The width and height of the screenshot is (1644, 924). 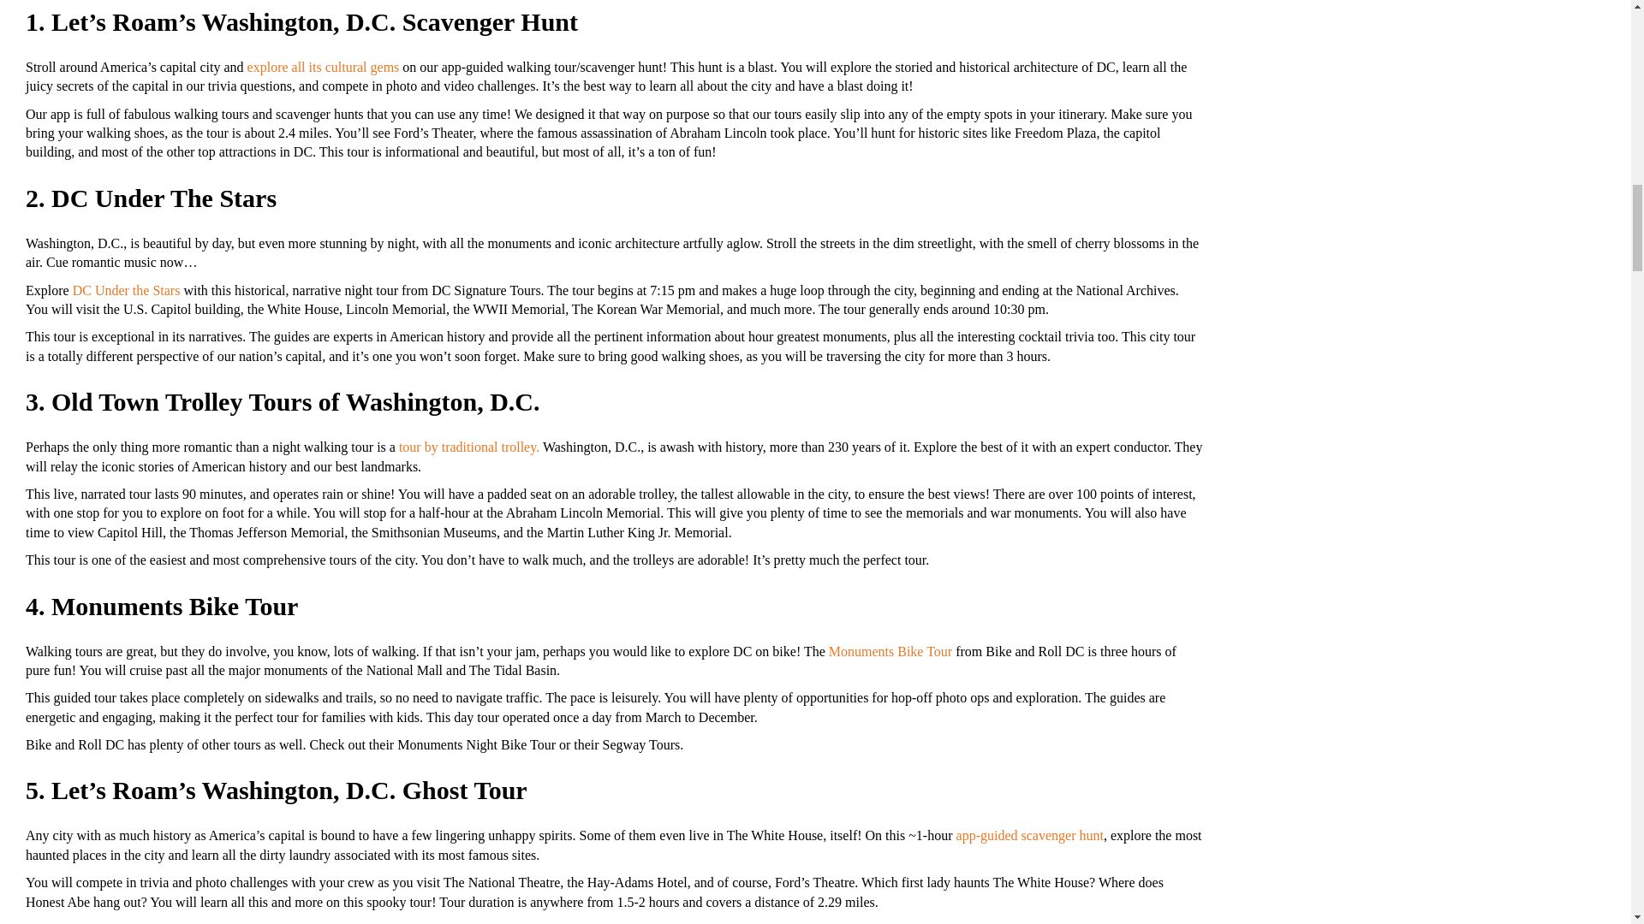 I want to click on app-guided scavenger hunt, so click(x=1029, y=835).